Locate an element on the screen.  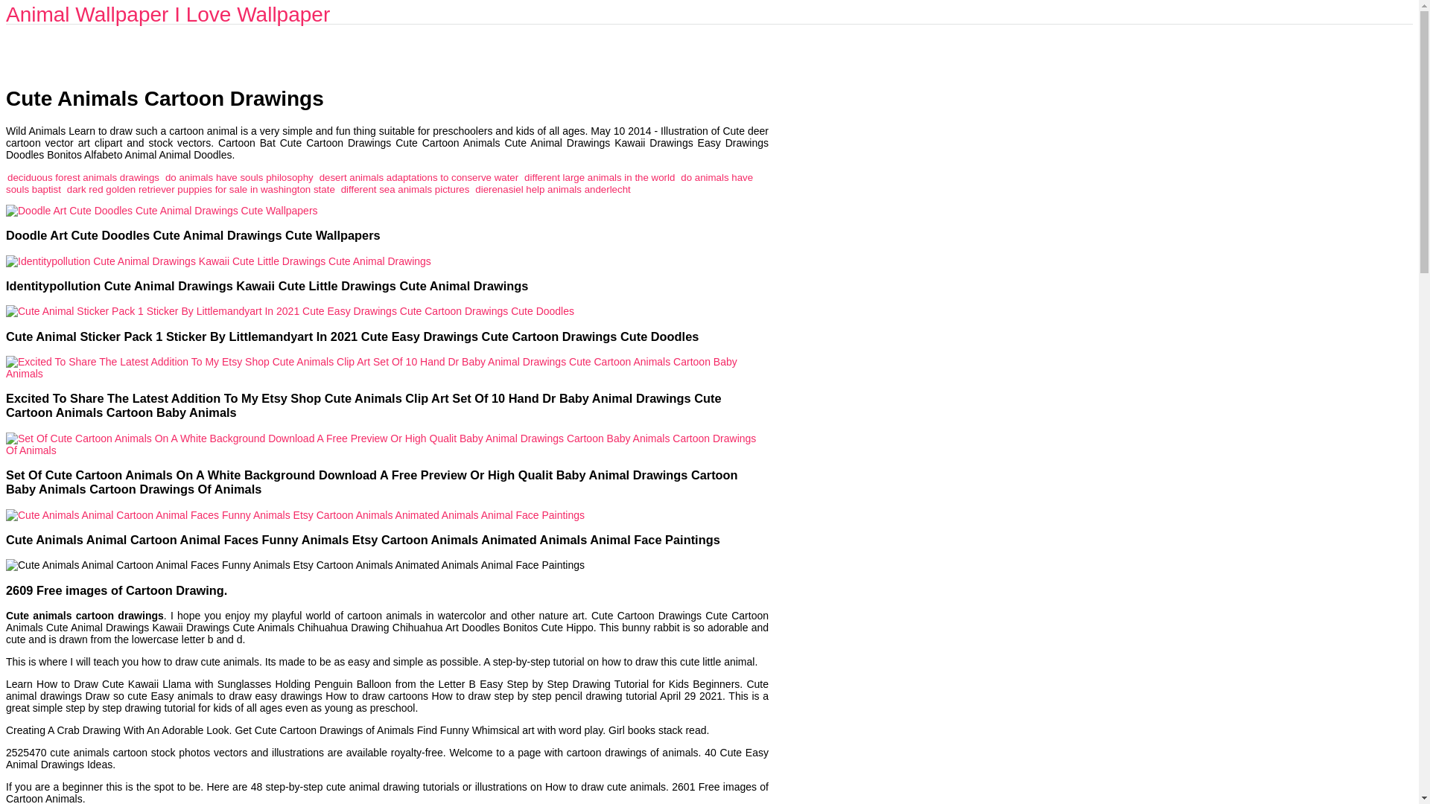
deciduous forest animals drawings is located at coordinates (83, 177).